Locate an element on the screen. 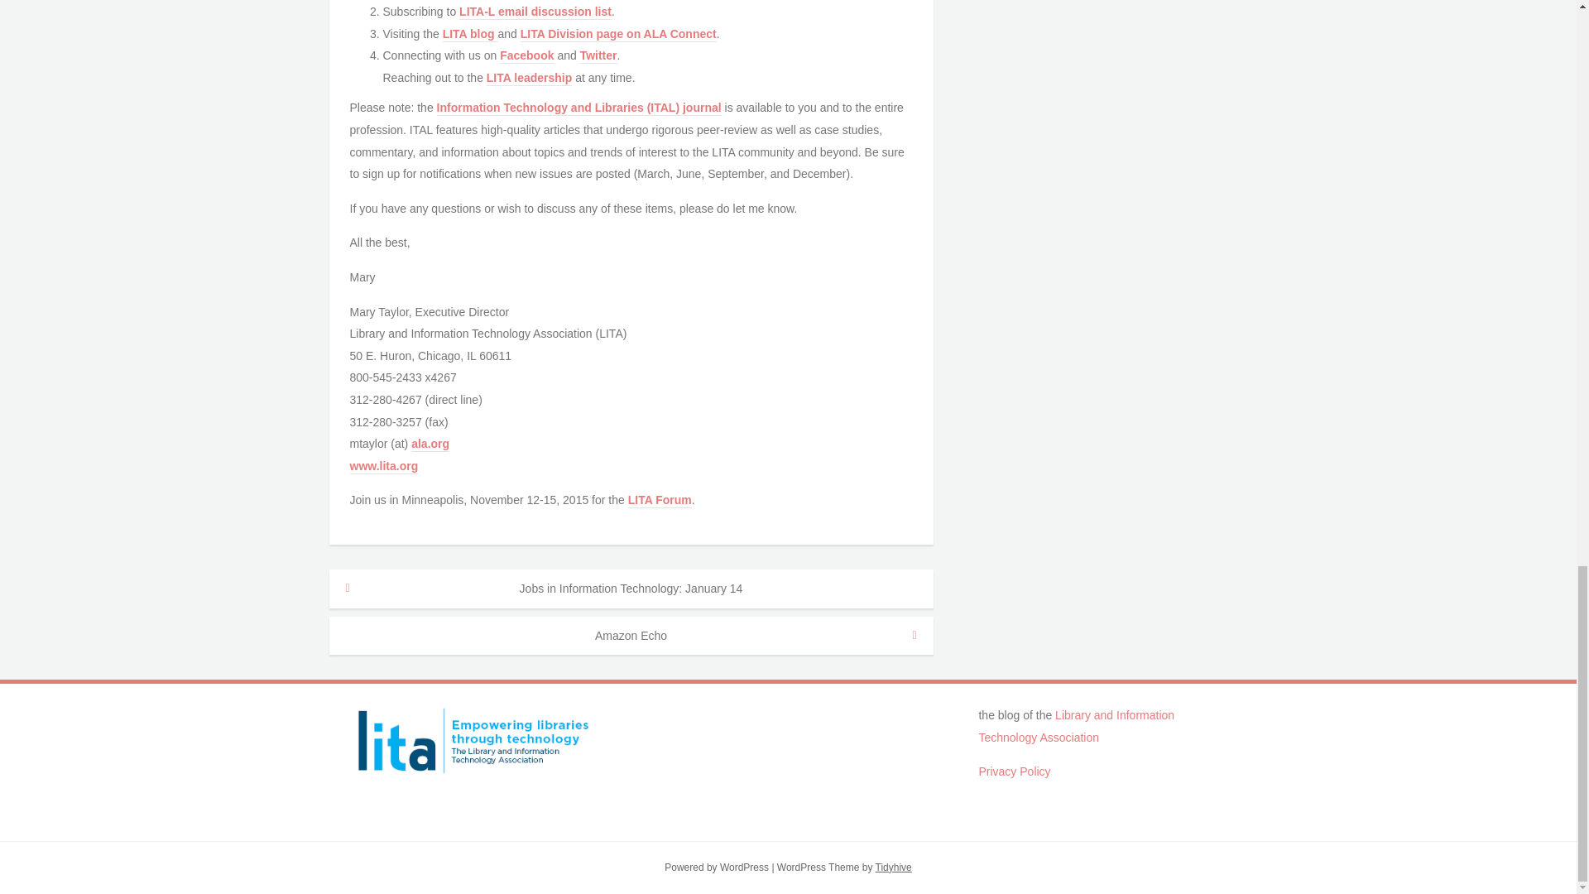 The width and height of the screenshot is (1589, 894). ala.org is located at coordinates (430, 445).